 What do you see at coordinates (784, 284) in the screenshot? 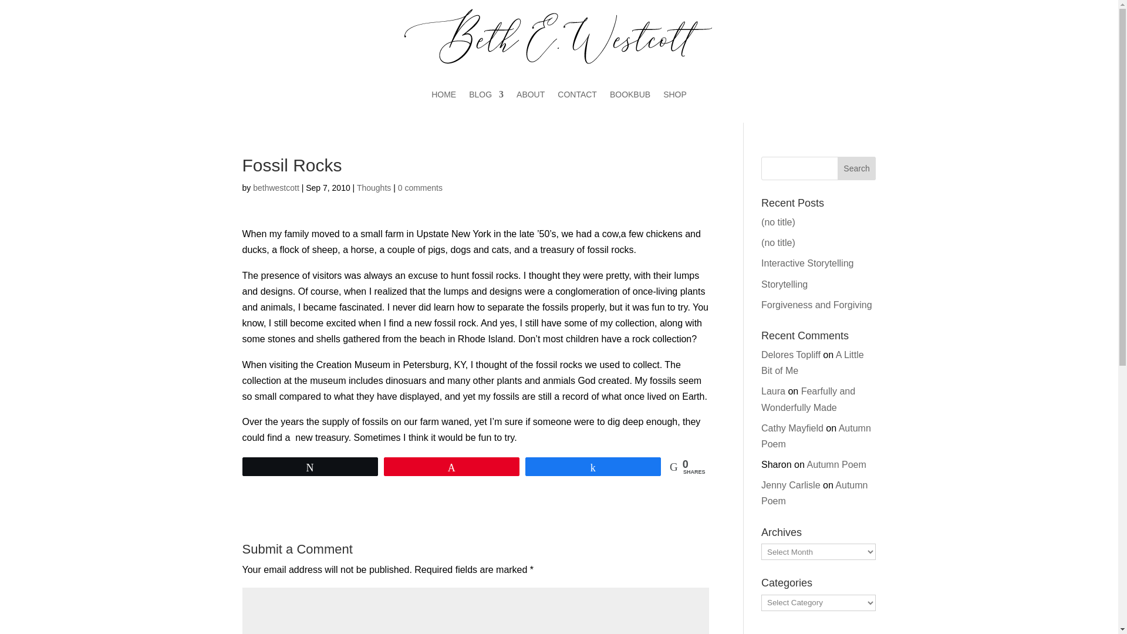
I see `Storytelling` at bounding box center [784, 284].